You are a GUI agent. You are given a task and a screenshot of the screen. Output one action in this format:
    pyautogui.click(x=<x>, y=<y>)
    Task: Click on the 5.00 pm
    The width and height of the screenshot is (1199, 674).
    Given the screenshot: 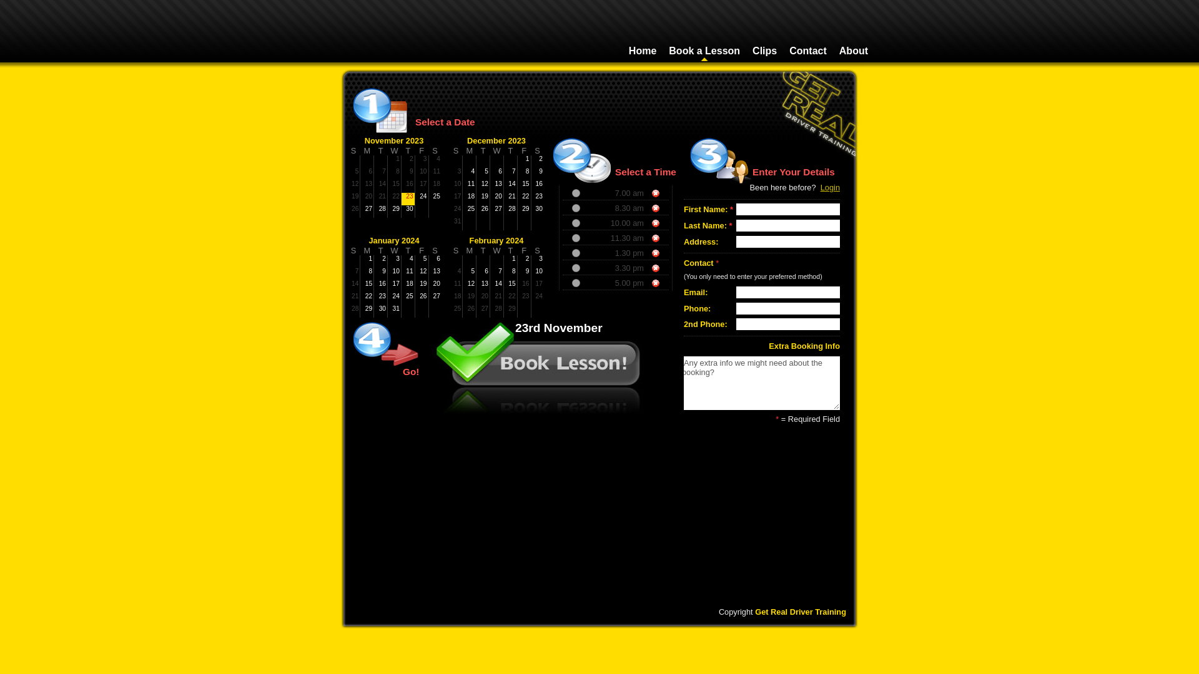 What is the action you would take?
    pyautogui.click(x=637, y=283)
    